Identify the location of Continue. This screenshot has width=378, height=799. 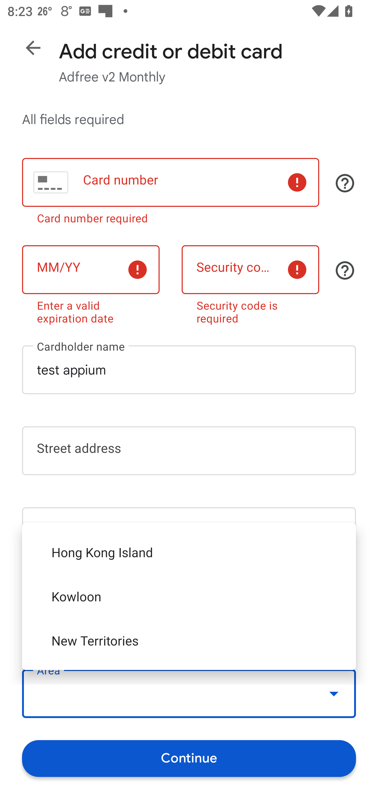
(189, 758).